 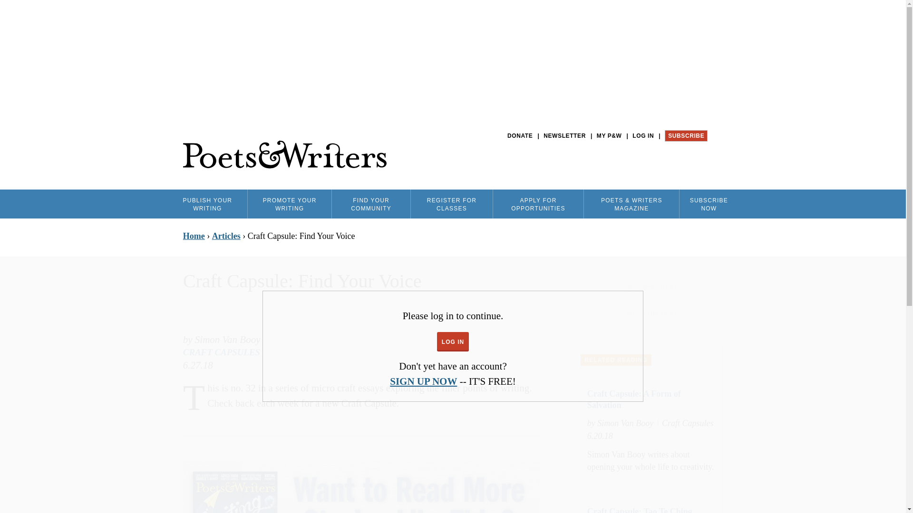 I want to click on PUBLISH YOUR WRITING, so click(x=207, y=204).